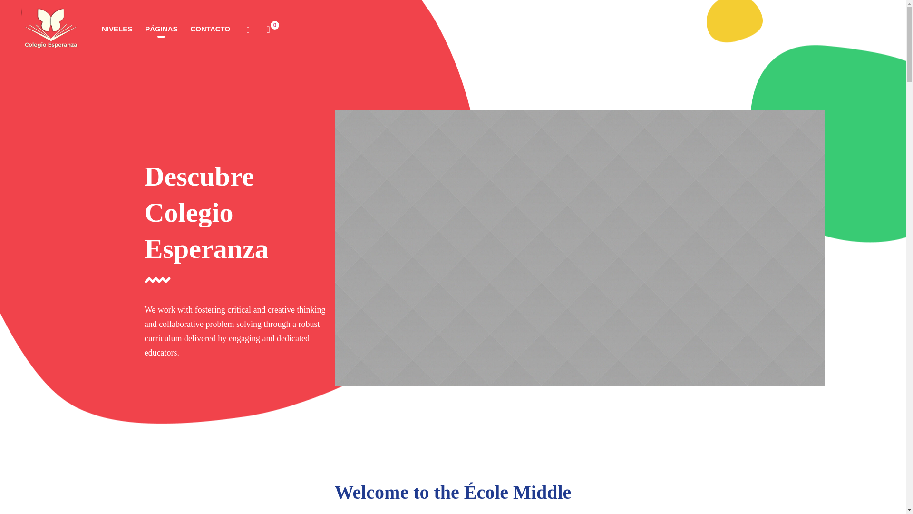 This screenshot has height=514, width=913. What do you see at coordinates (210, 29) in the screenshot?
I see `CONTACTO` at bounding box center [210, 29].